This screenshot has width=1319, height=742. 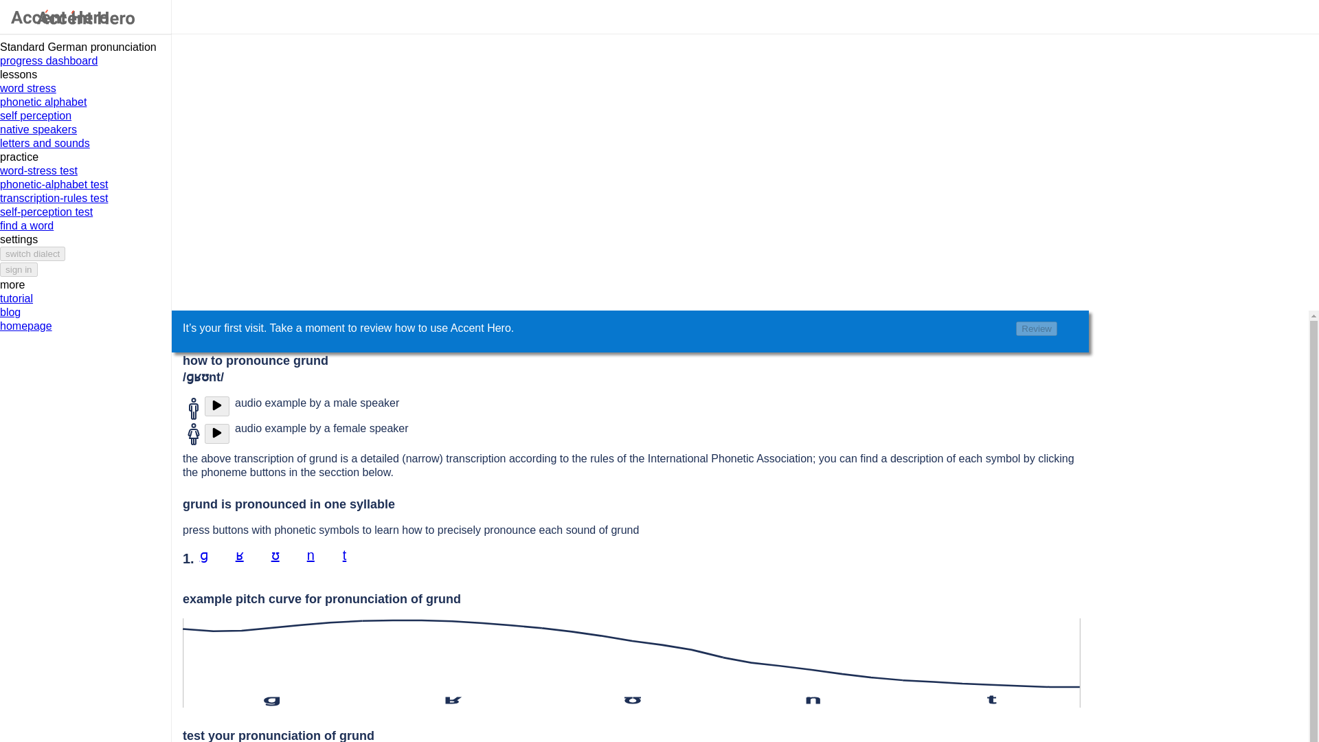 I want to click on learn how to receive feedback from native speakers, so click(x=85, y=129).